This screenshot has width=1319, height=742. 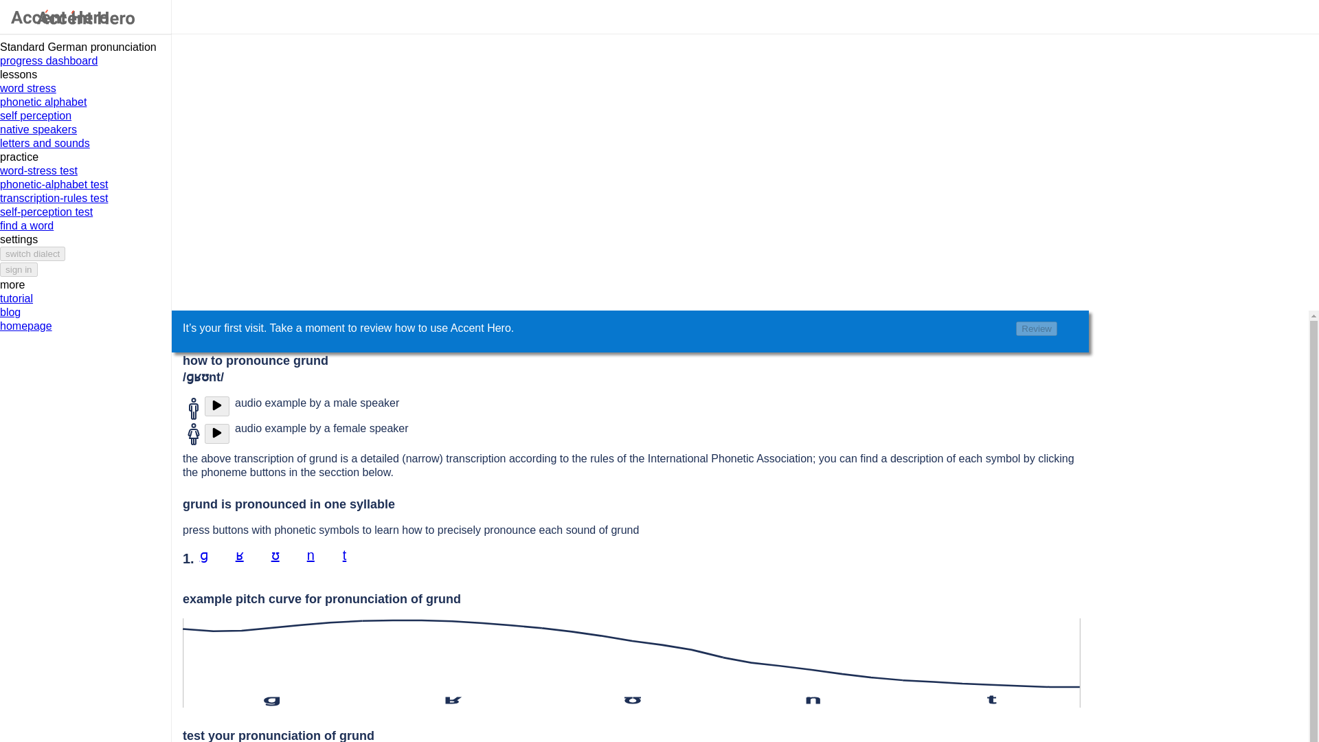 I want to click on learn how to receive feedback from native speakers, so click(x=85, y=129).